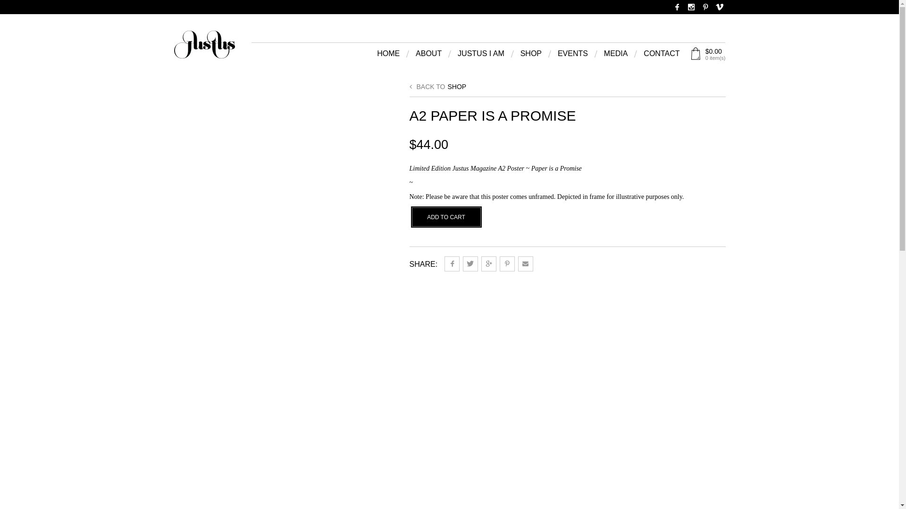 Image resolution: width=906 pixels, height=509 pixels. Describe the element at coordinates (526, 264) in the screenshot. I see `Email a Friend` at that location.